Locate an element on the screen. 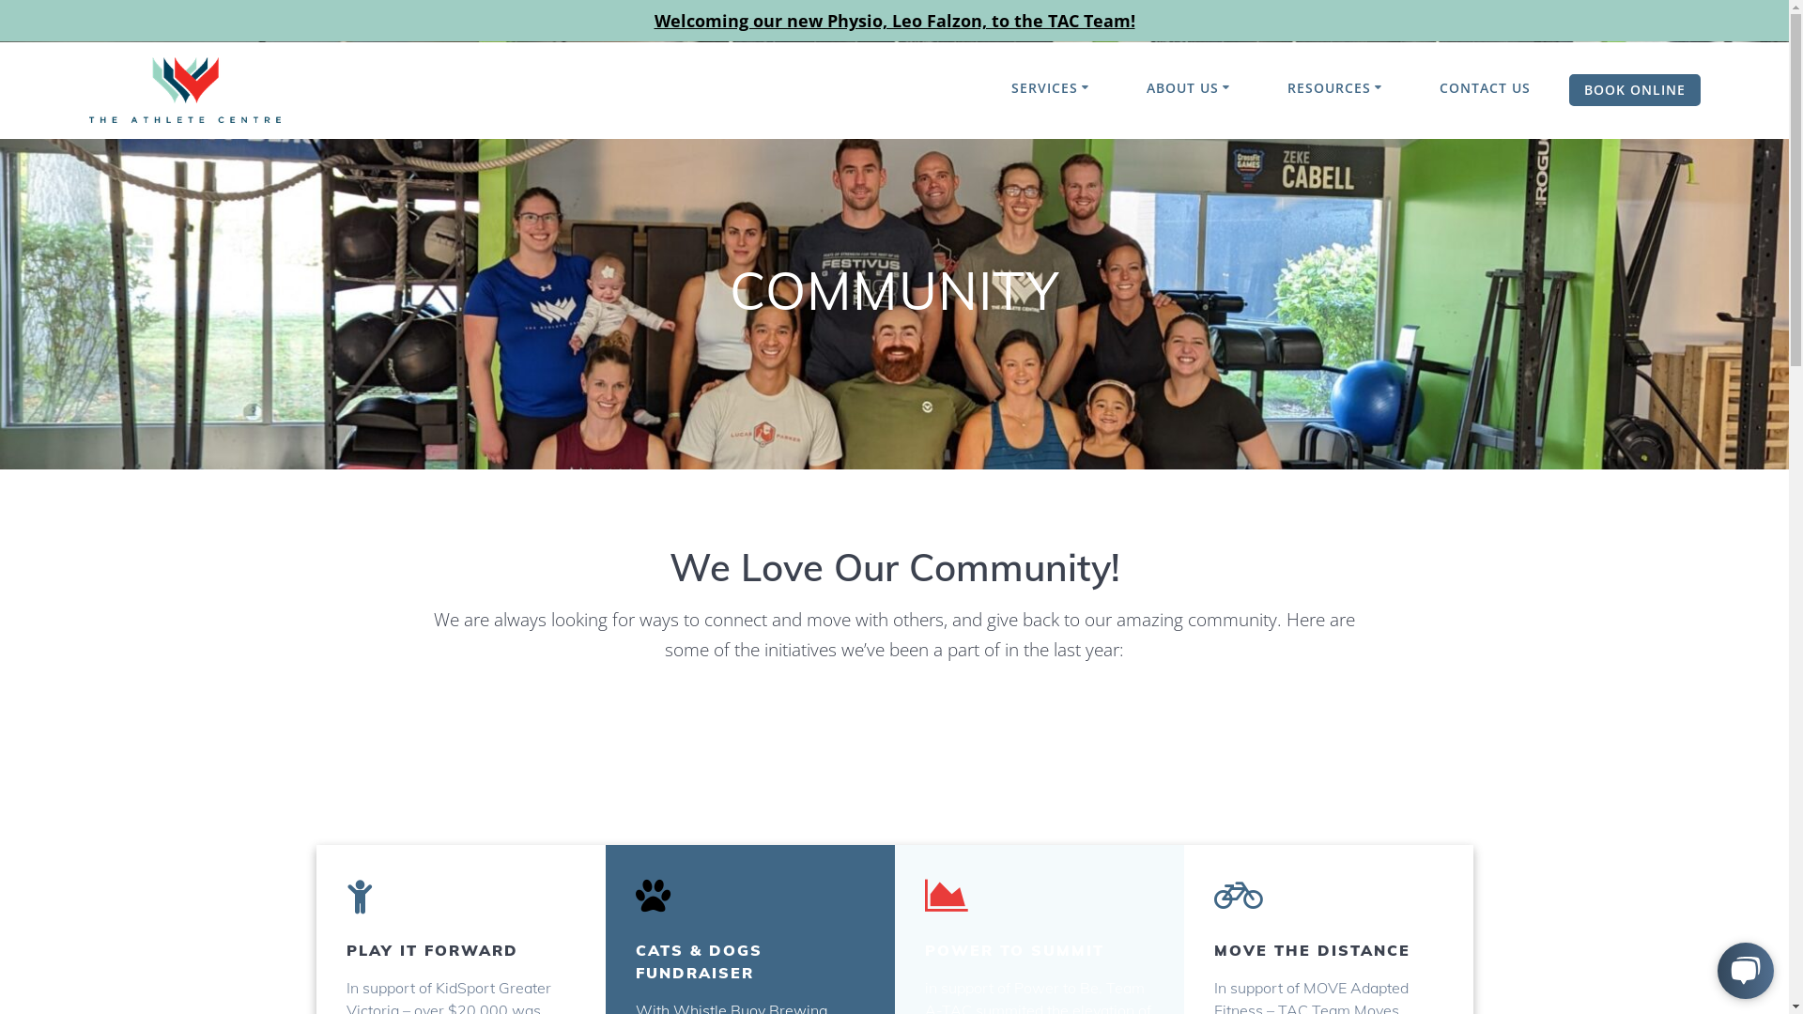  Welcoming our new Physio, Leo Falzon, to the TAC Team! is located at coordinates (894, 21).